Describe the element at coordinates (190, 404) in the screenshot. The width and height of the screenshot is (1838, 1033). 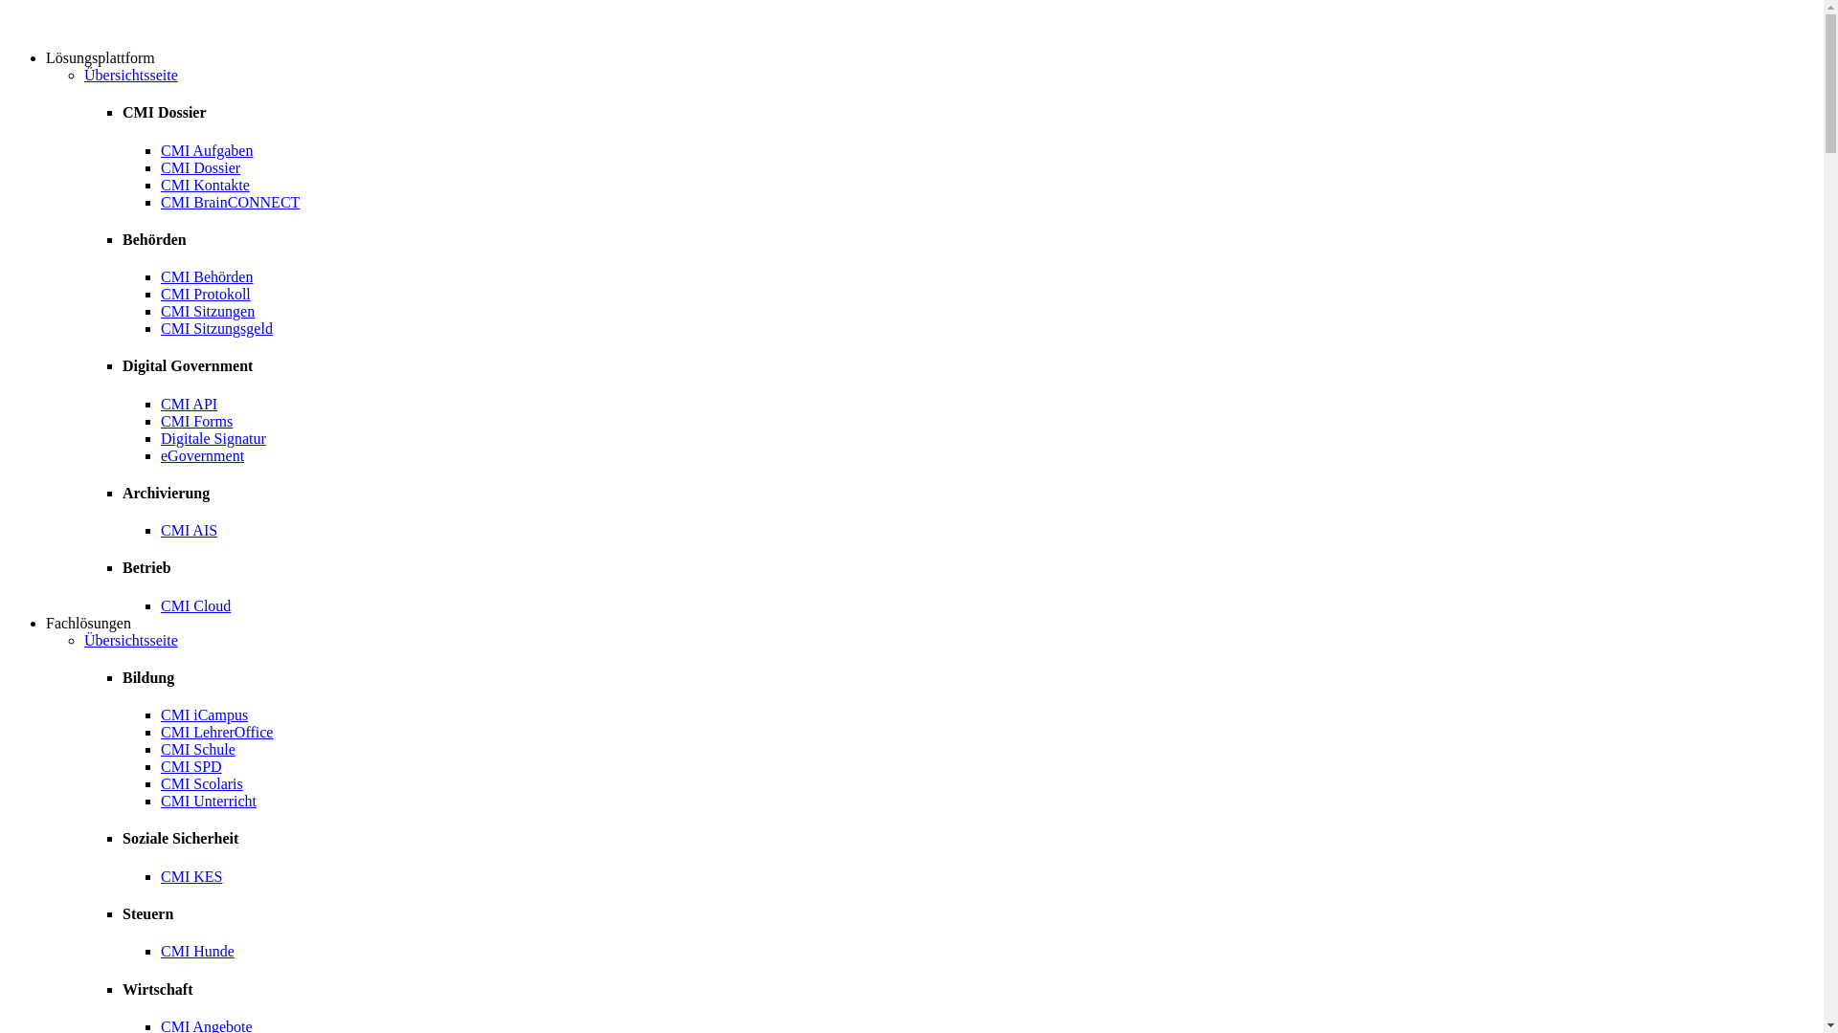
I see `CMI API` at that location.